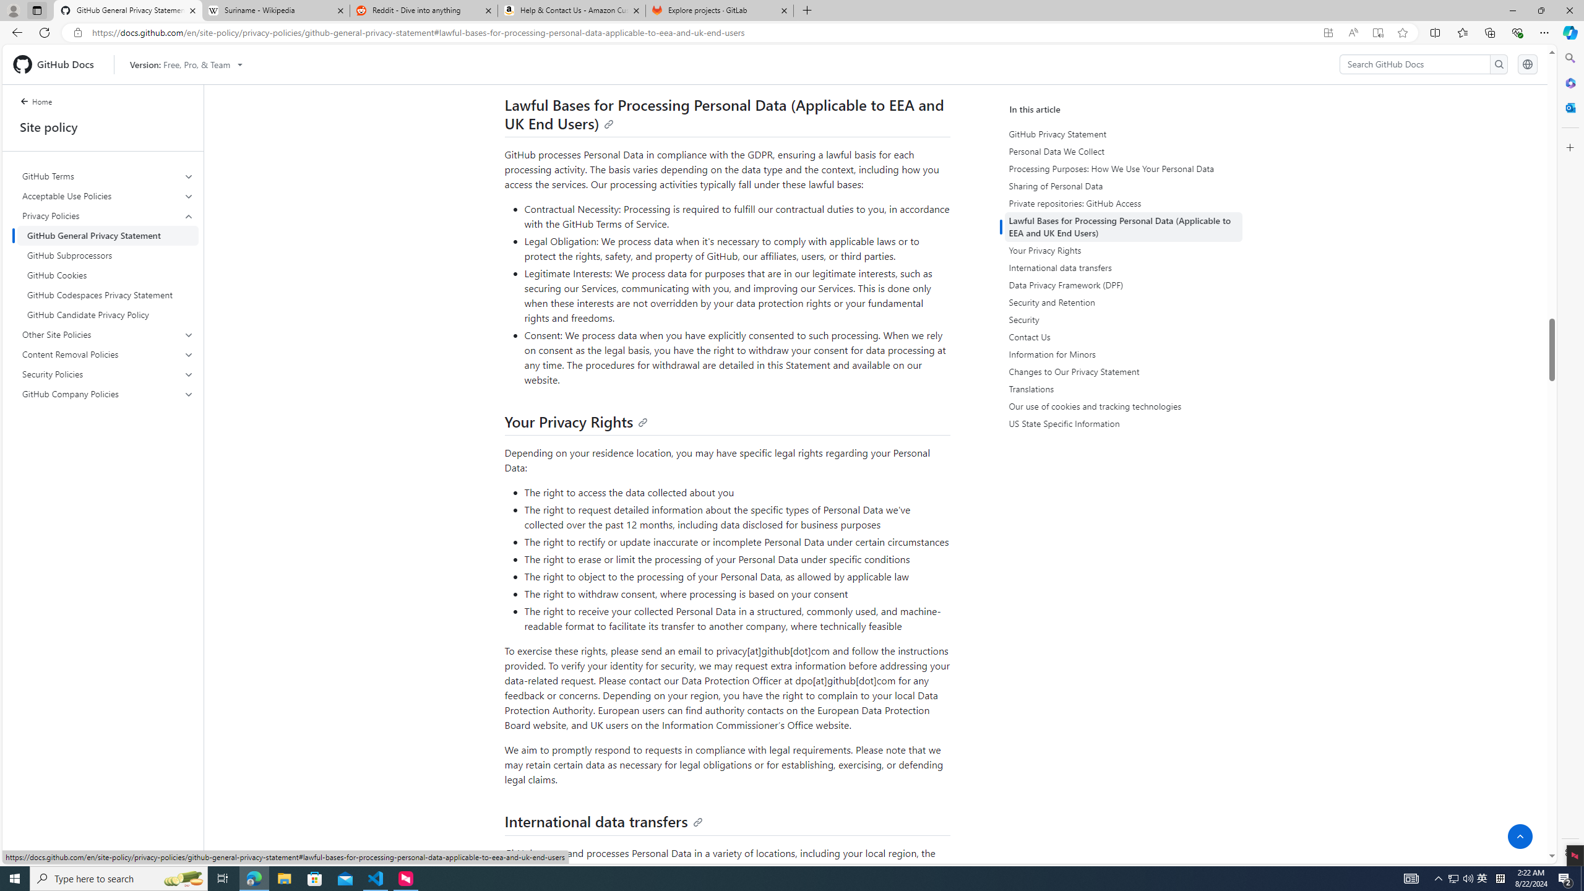  Describe the element at coordinates (108, 256) in the screenshot. I see `GitHub Subprocessors` at that location.